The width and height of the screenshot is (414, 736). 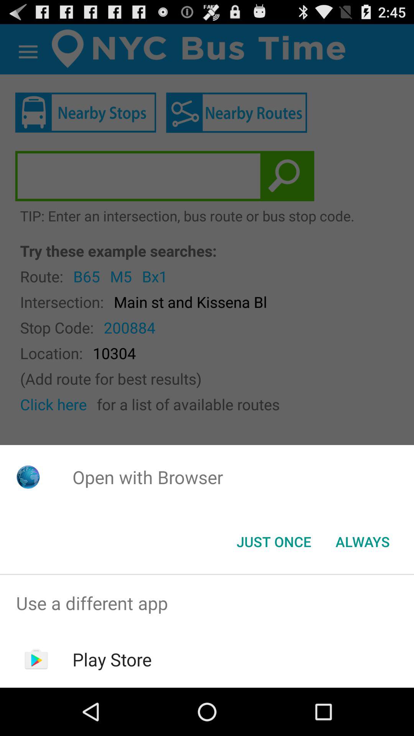 I want to click on choose the icon to the left of always item, so click(x=274, y=542).